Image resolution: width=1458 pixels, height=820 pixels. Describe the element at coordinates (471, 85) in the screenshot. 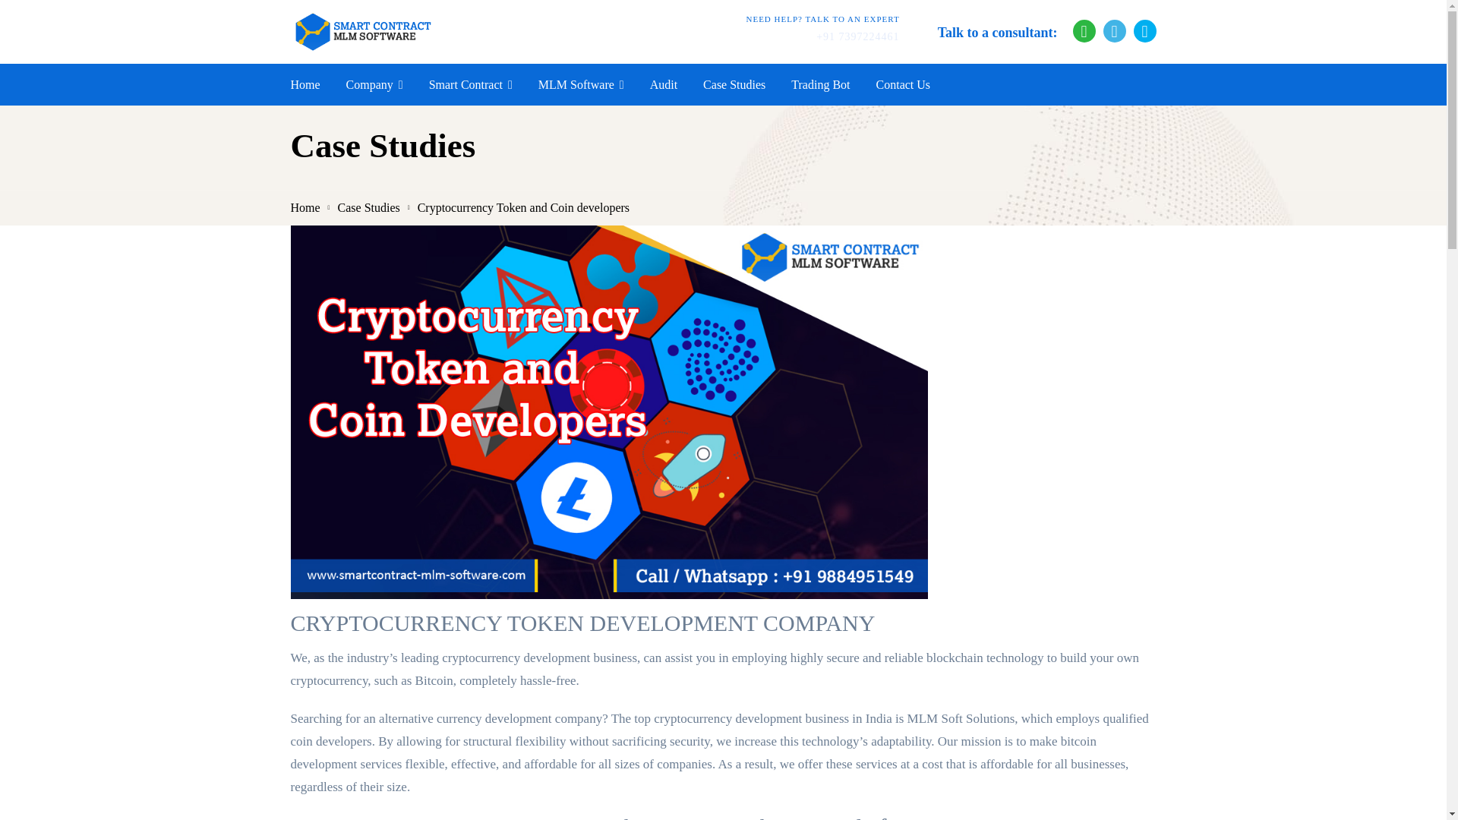

I see `Smart Contract` at that location.